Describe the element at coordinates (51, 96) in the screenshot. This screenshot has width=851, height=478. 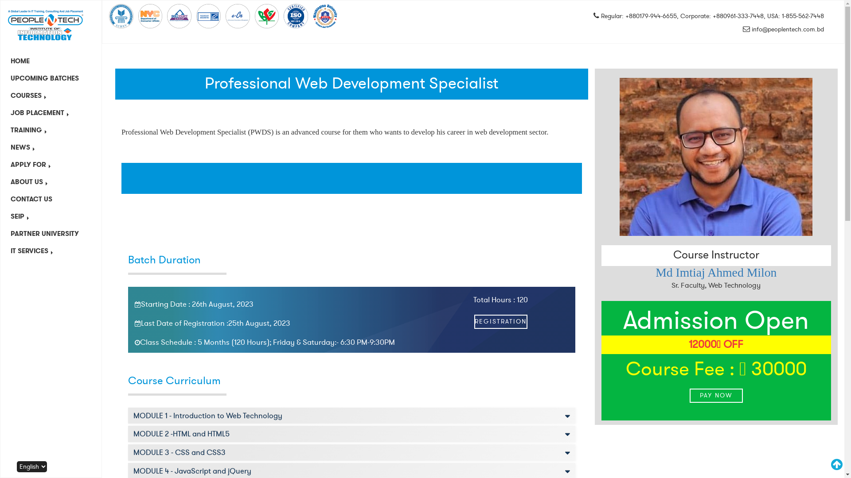
I see `COURSES` at that location.